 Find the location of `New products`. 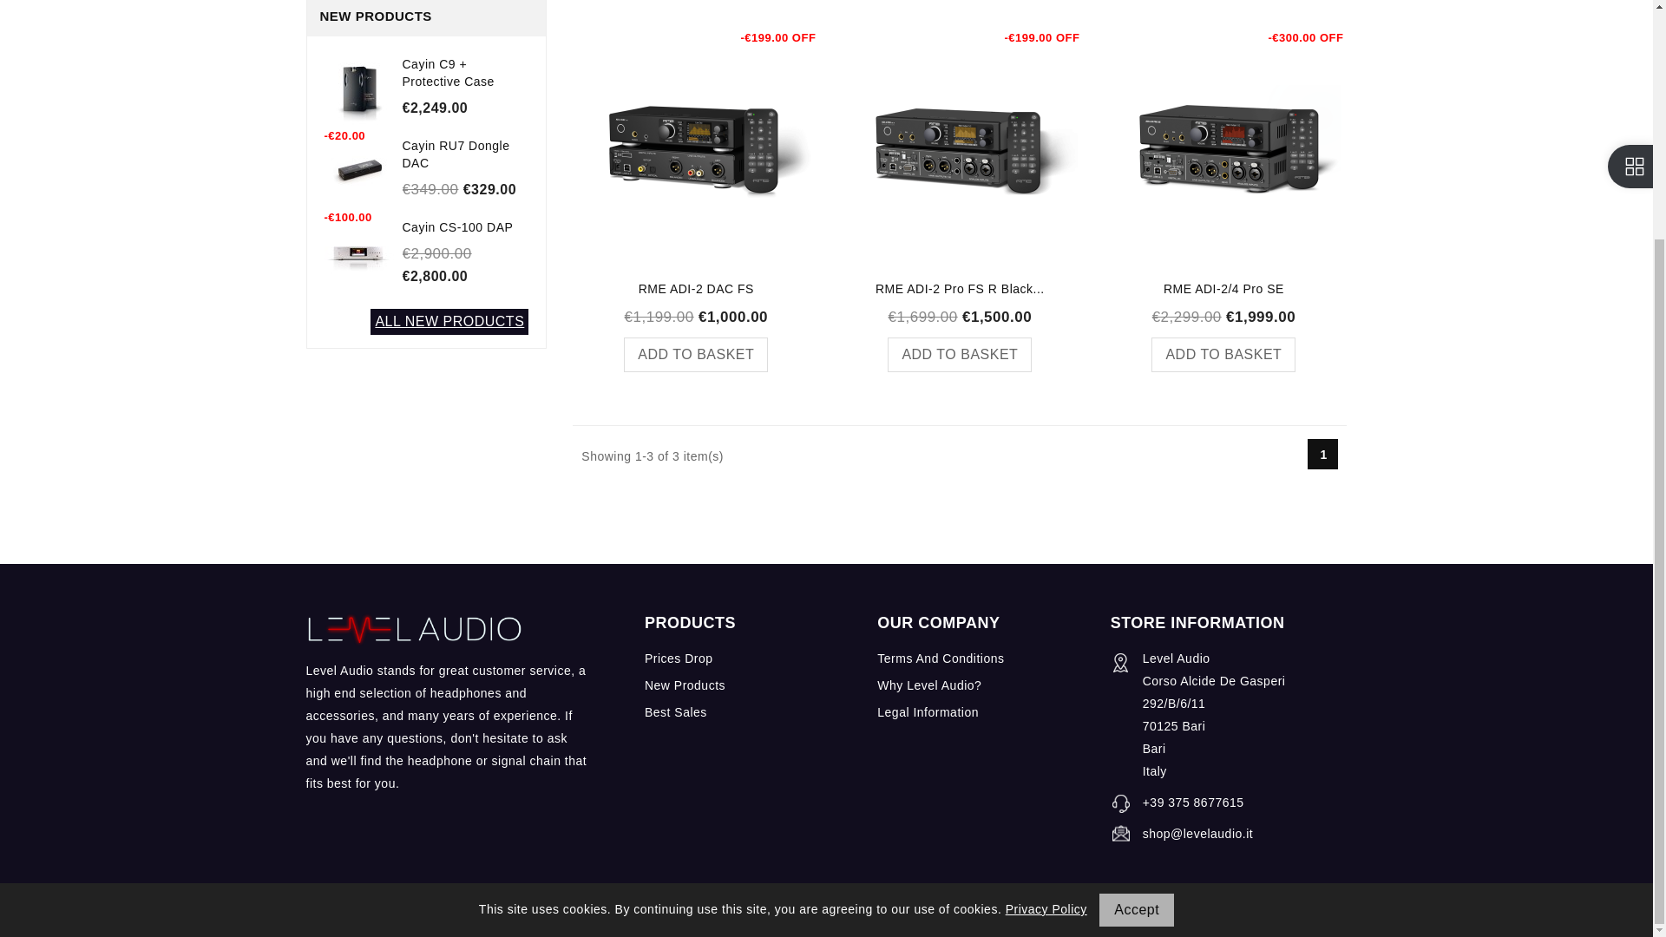

New products is located at coordinates (685, 685).